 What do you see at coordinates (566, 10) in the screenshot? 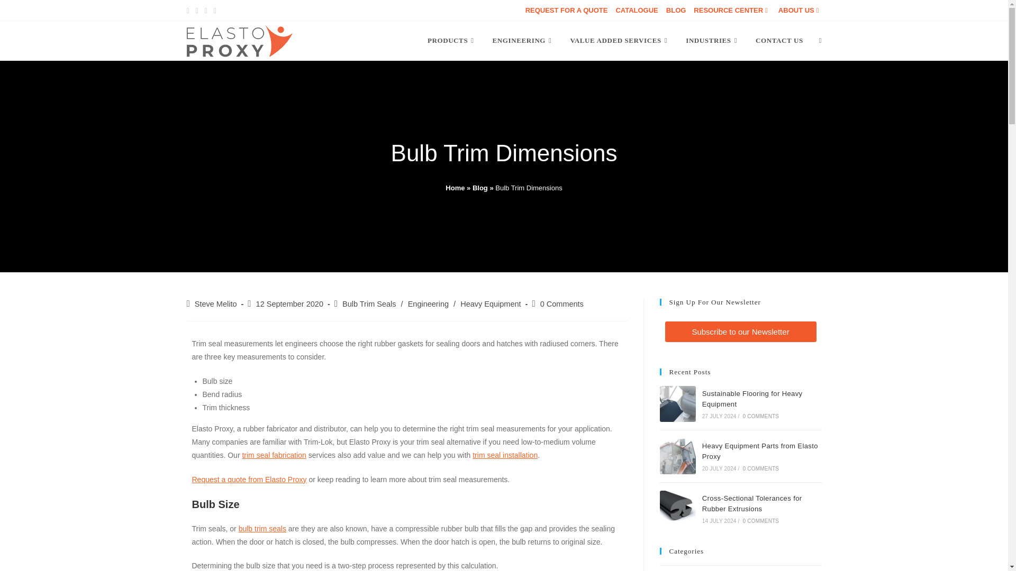
I see `REQUEST FOR A QUOTE` at bounding box center [566, 10].